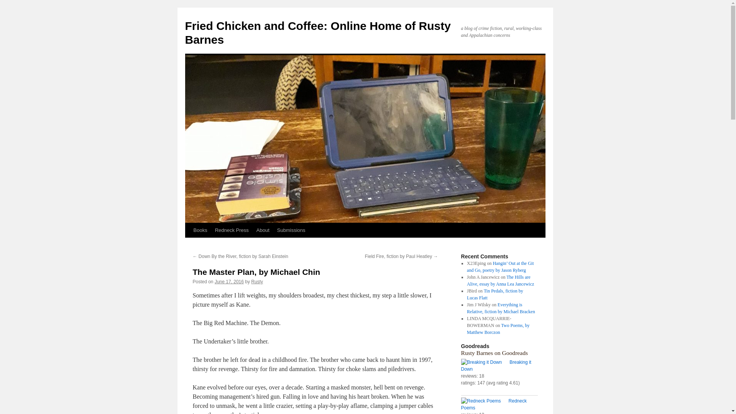  Describe the element at coordinates (263, 230) in the screenshot. I see `About` at that location.